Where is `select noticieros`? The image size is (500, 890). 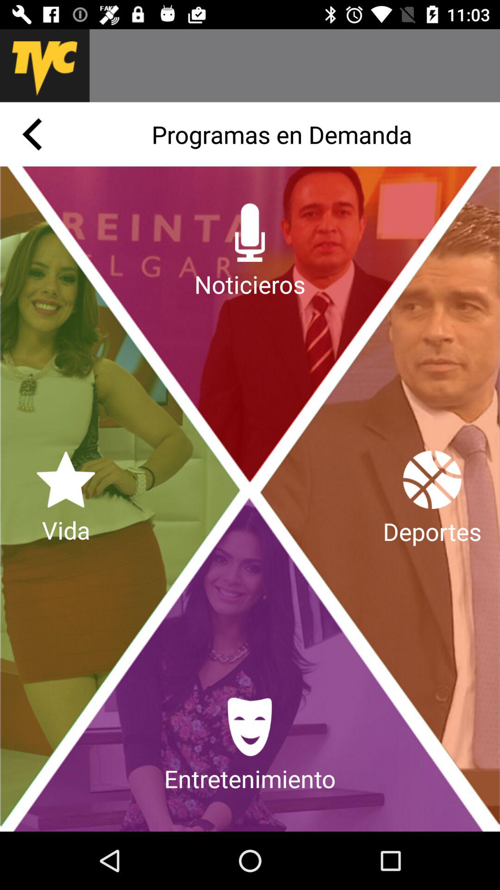
select noticieros is located at coordinates (250, 252).